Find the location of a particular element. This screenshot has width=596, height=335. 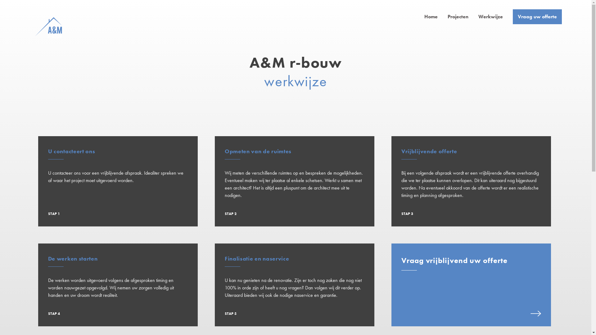

A&M r-bouw is located at coordinates (48, 28).